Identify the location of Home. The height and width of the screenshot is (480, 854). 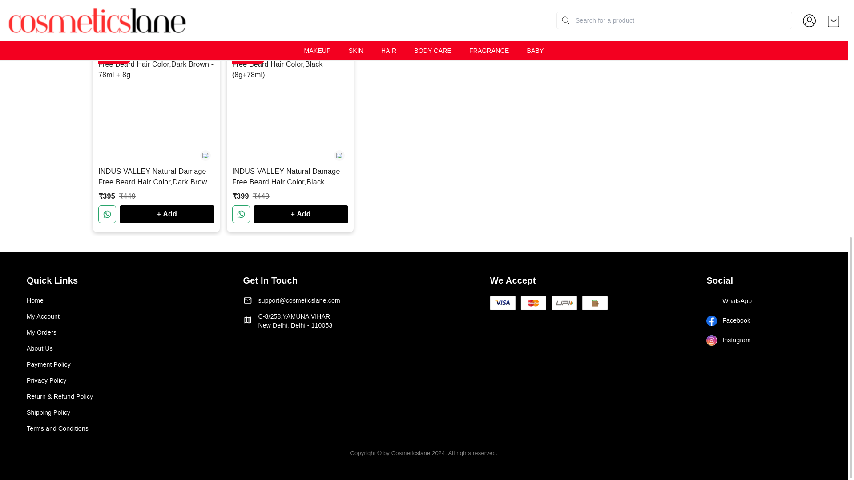
(125, 300).